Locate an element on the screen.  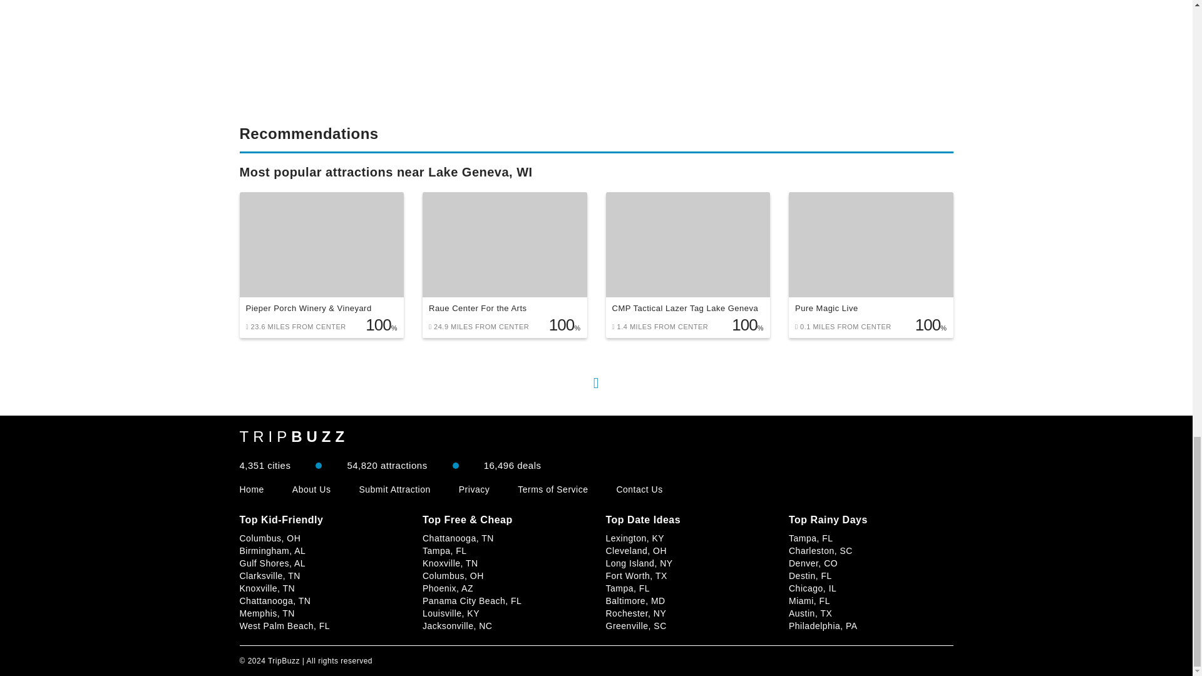
Terms of Service is located at coordinates (552, 489).